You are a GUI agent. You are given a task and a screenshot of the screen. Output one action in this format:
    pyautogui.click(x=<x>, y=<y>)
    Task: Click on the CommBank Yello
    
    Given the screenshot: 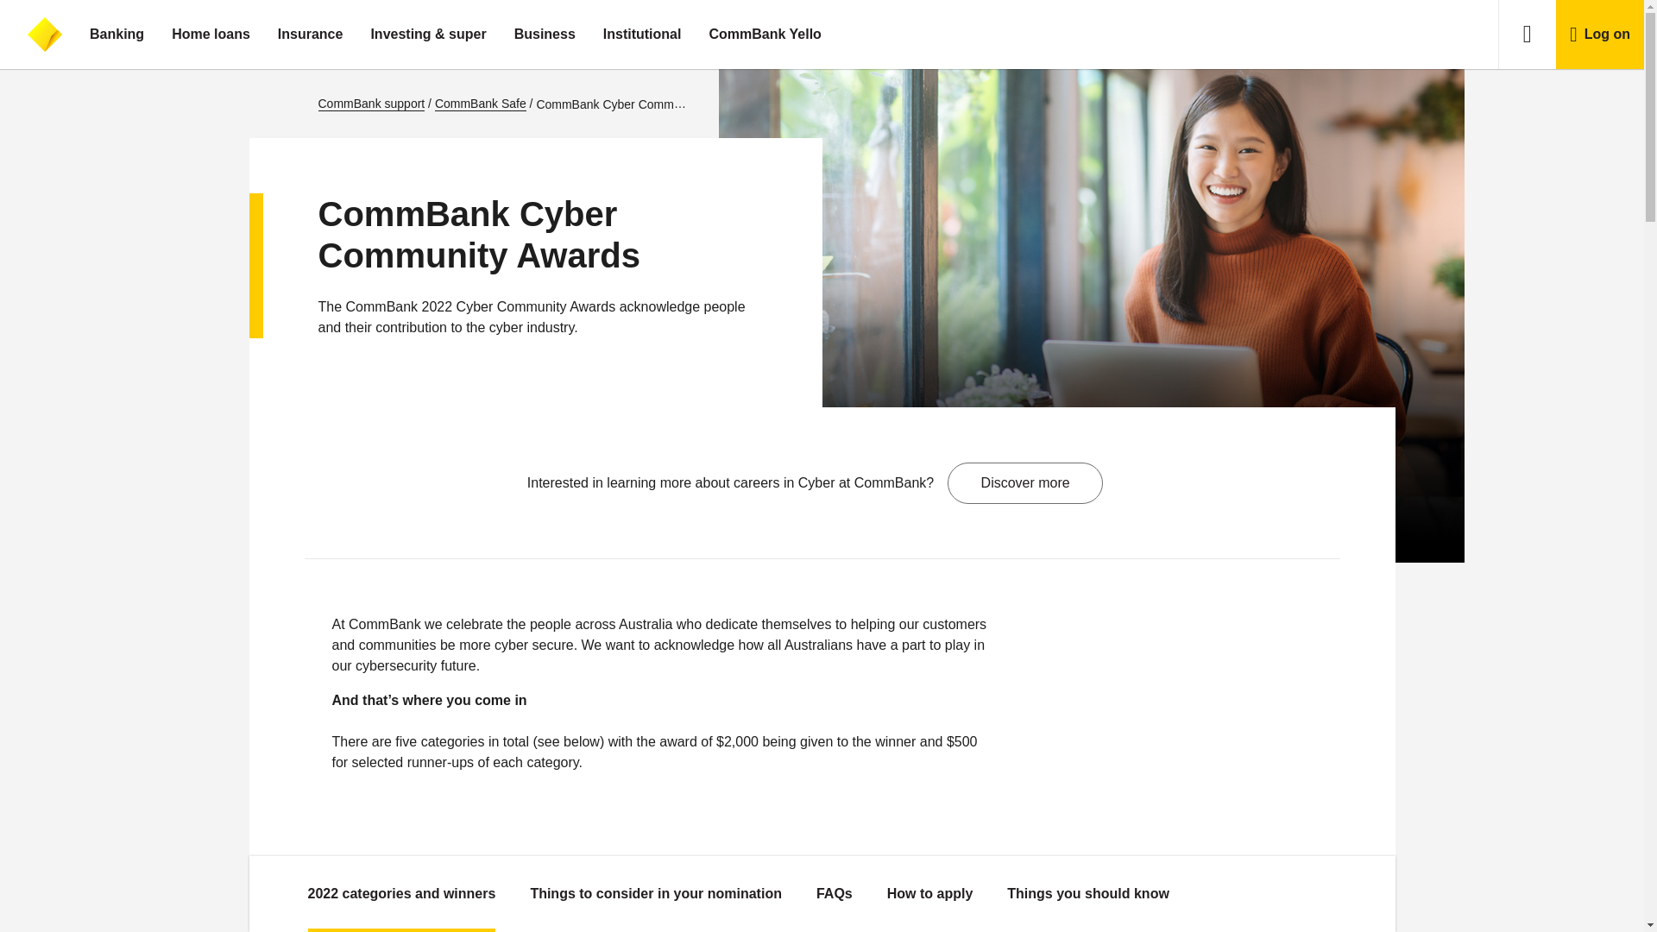 What is the action you would take?
    pyautogui.click(x=765, y=35)
    